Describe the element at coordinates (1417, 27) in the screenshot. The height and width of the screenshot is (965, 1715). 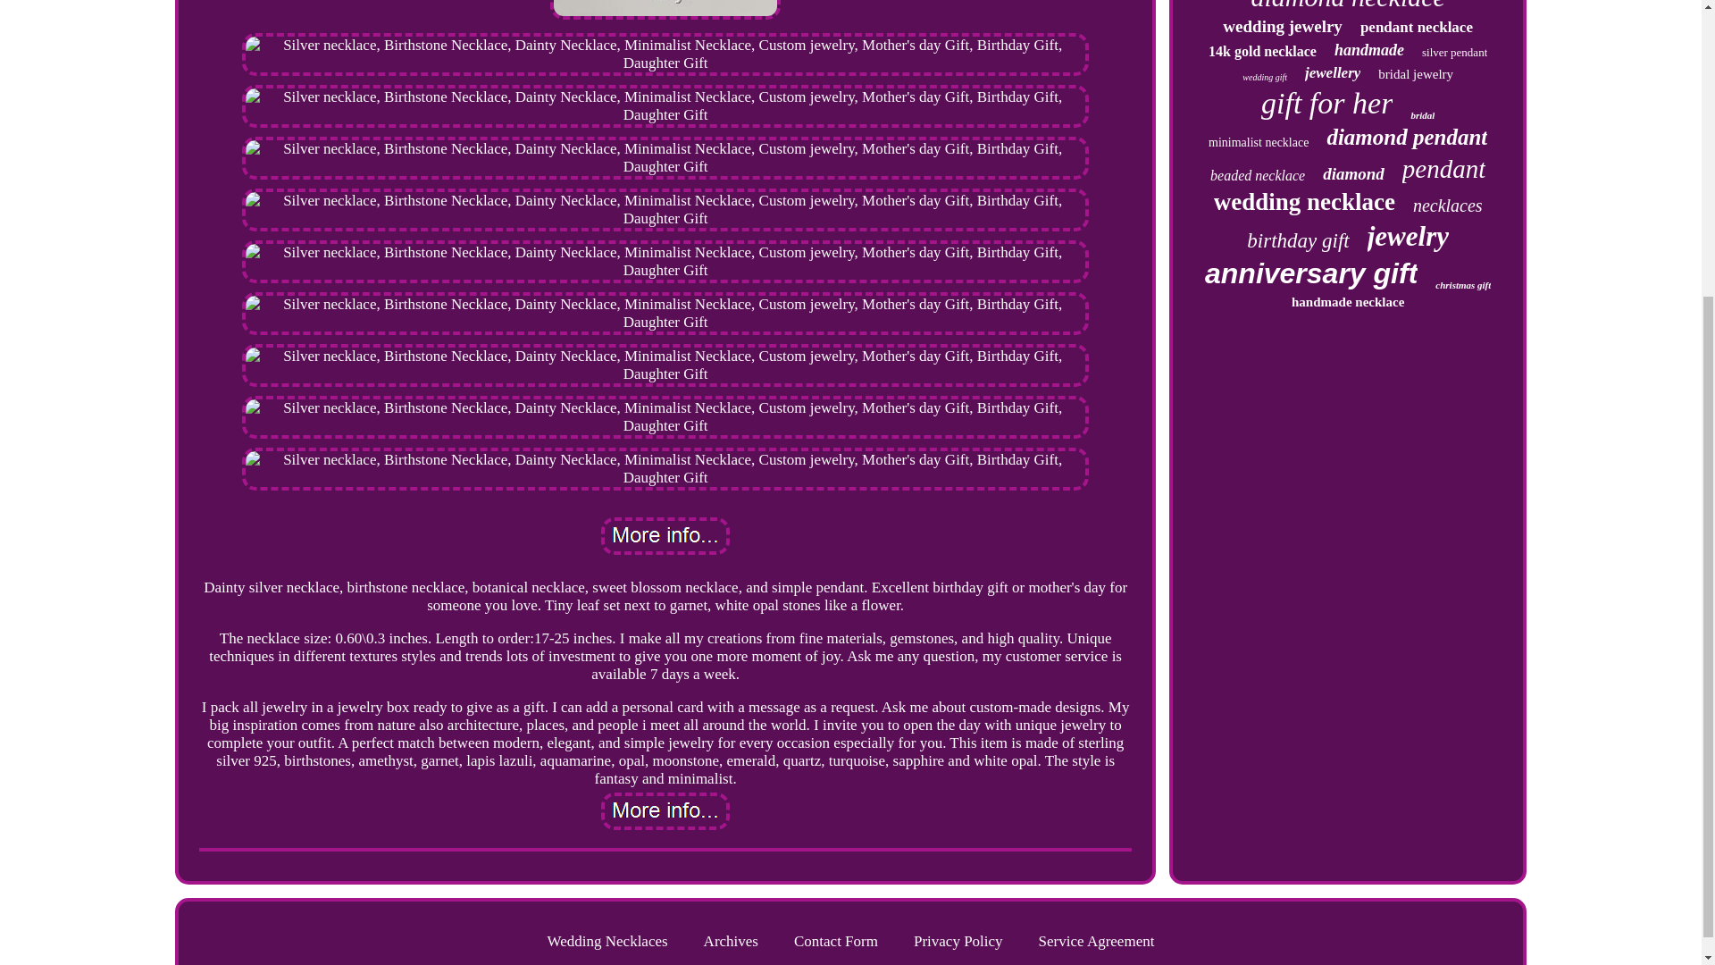
I see `pendant necklace` at that location.